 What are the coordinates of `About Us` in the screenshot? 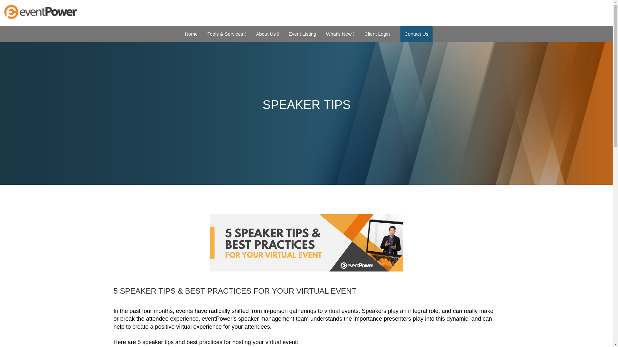 It's located at (267, 34).